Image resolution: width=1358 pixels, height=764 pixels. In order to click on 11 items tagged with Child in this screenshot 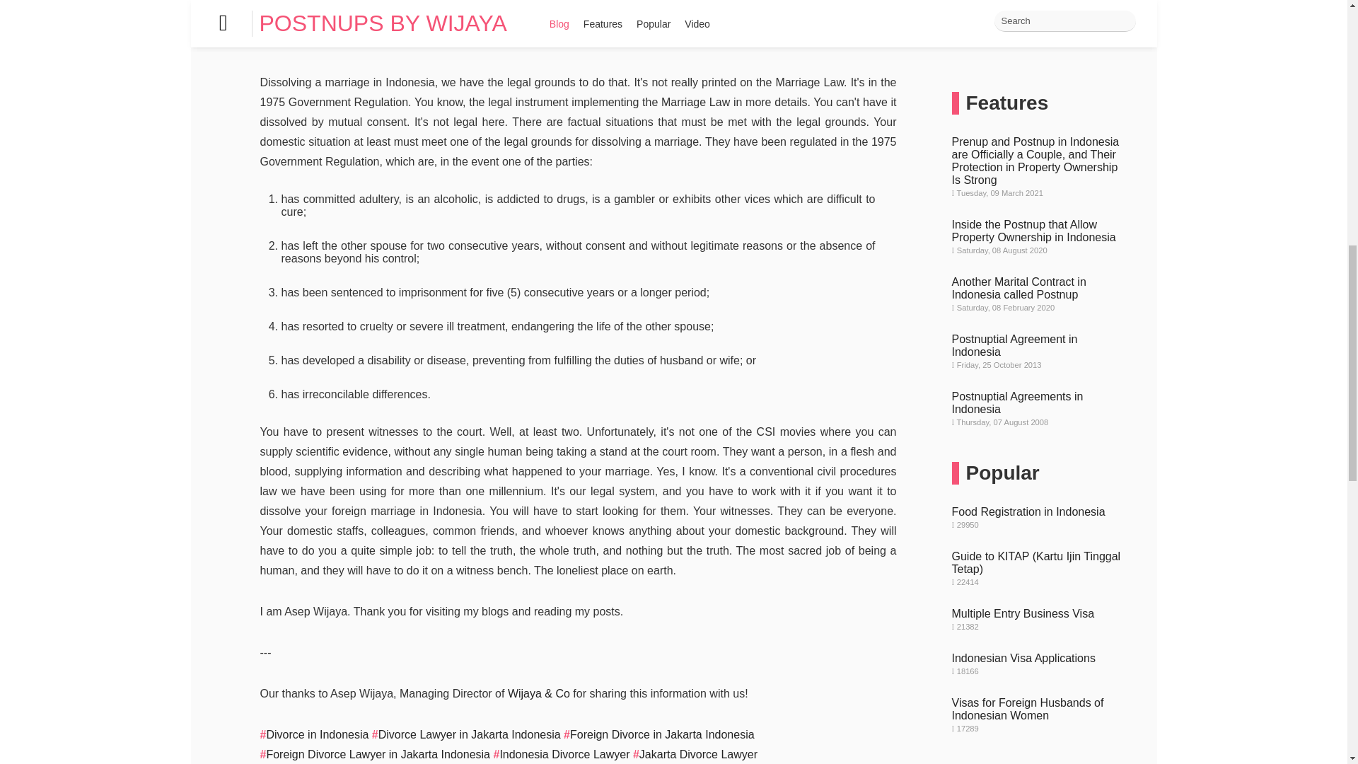, I will do `click(962, 58)`.